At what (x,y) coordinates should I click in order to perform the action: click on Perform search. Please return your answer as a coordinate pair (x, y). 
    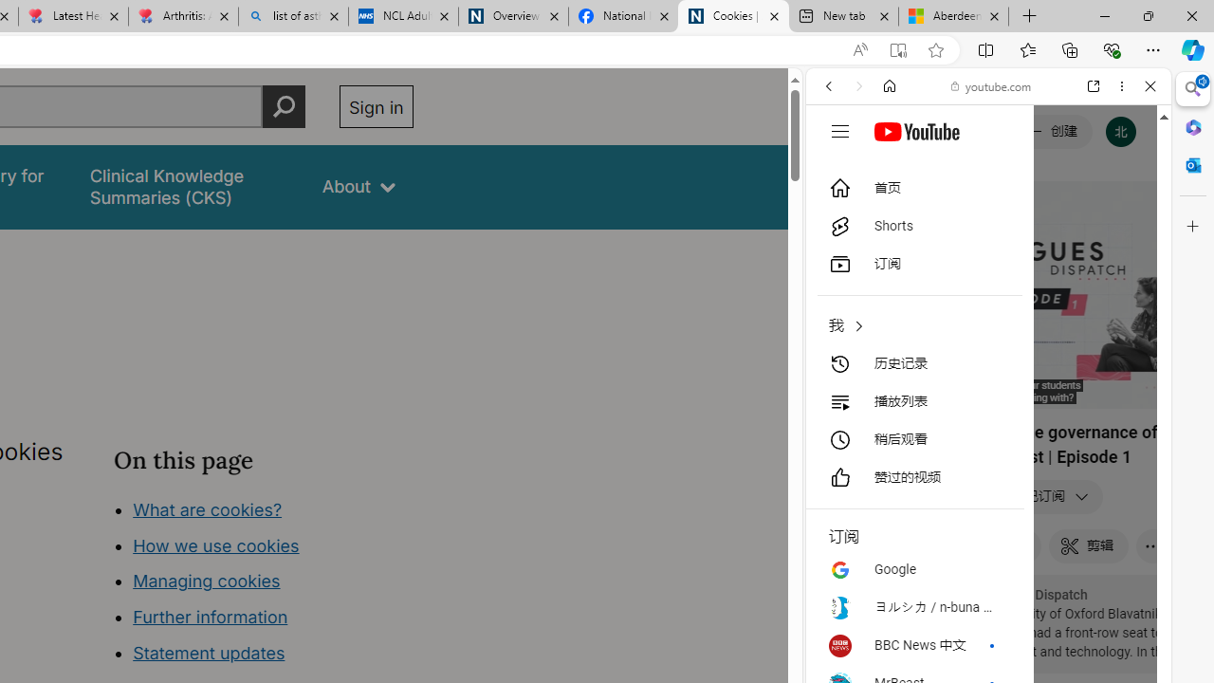
    Looking at the image, I should click on (284, 106).